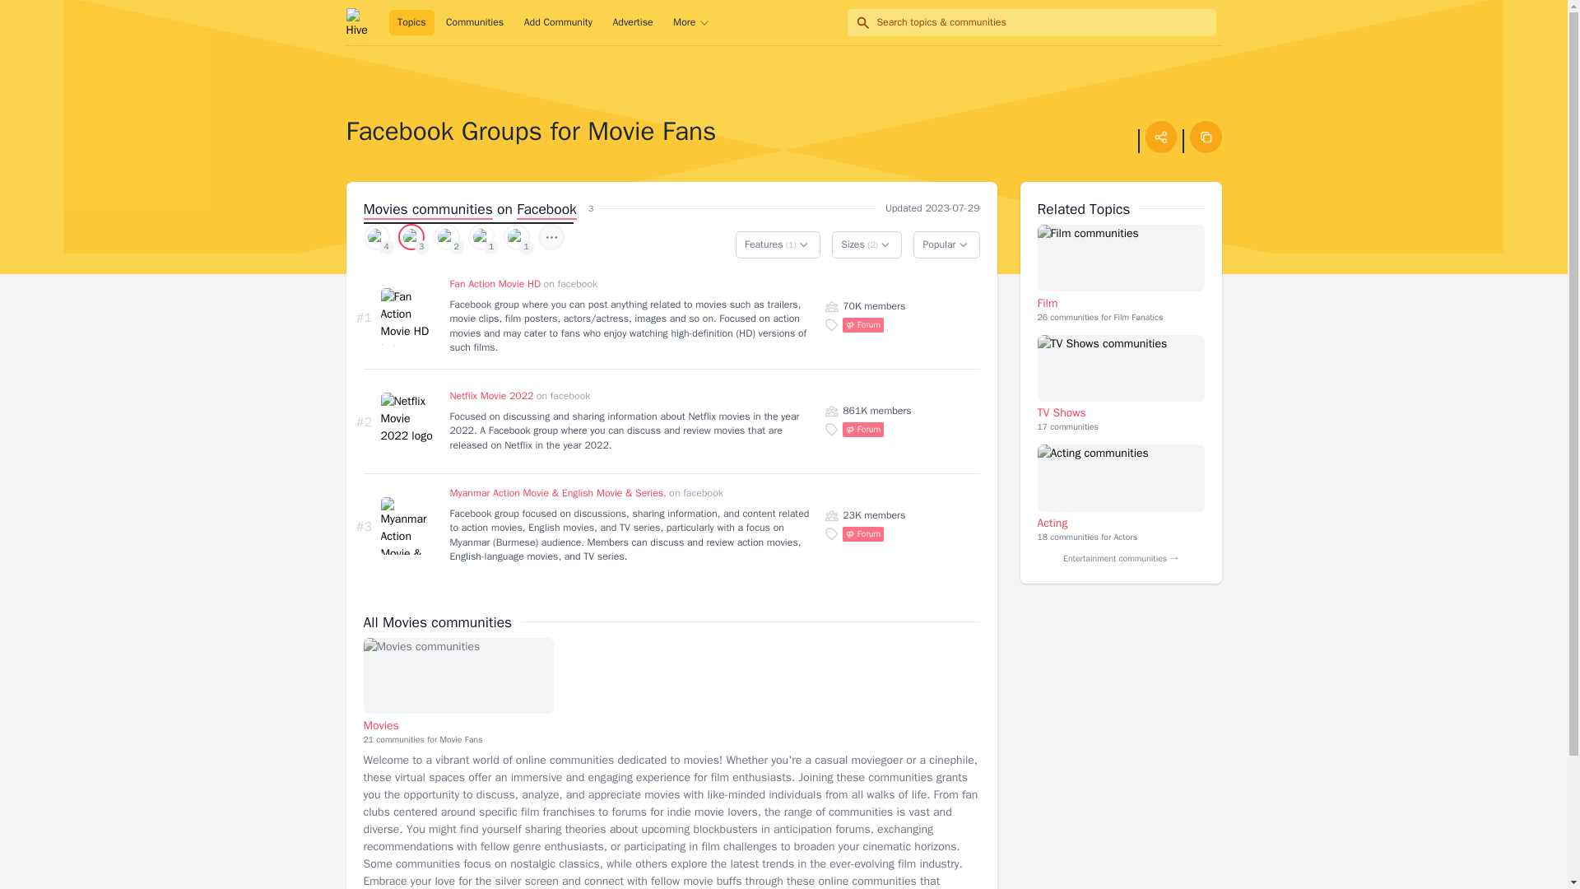 This screenshot has width=1580, height=889. Describe the element at coordinates (428, 208) in the screenshot. I see `Movies communities` at that location.